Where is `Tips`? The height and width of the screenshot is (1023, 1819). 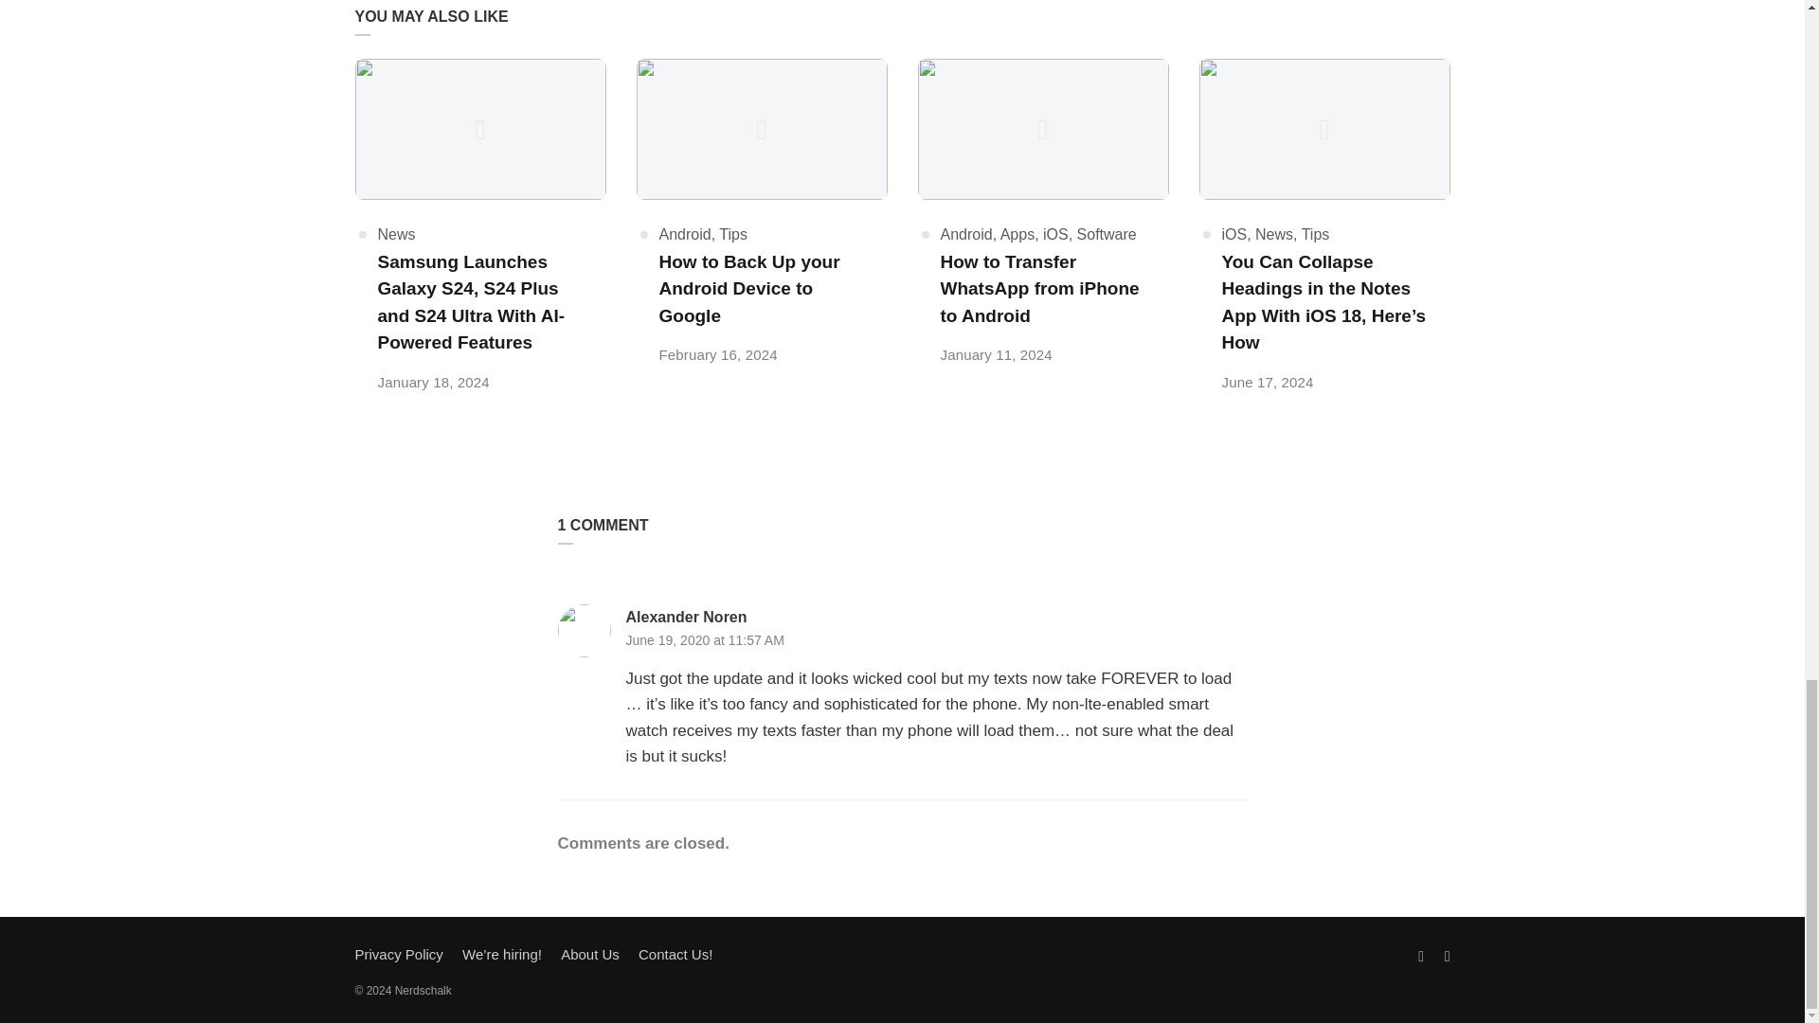 Tips is located at coordinates (733, 233).